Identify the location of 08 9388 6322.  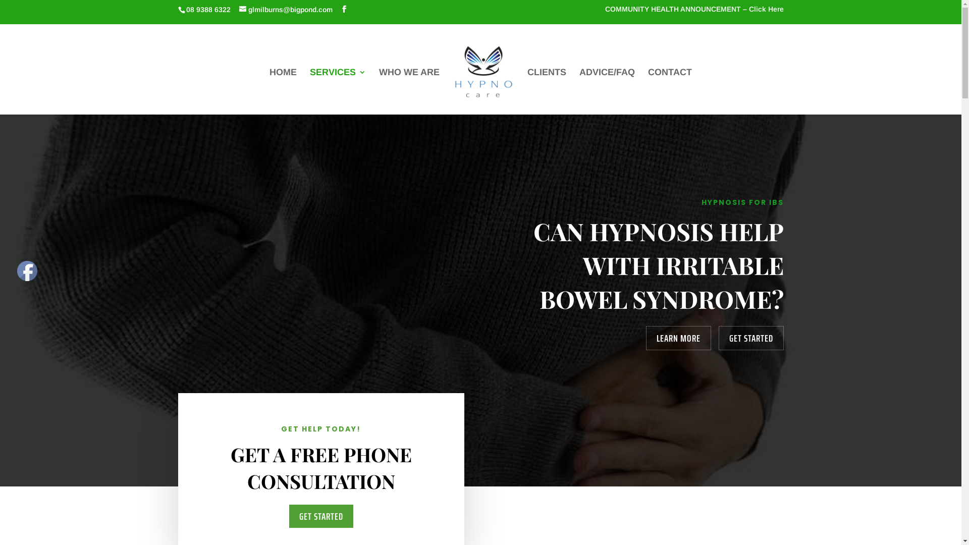
(208, 9).